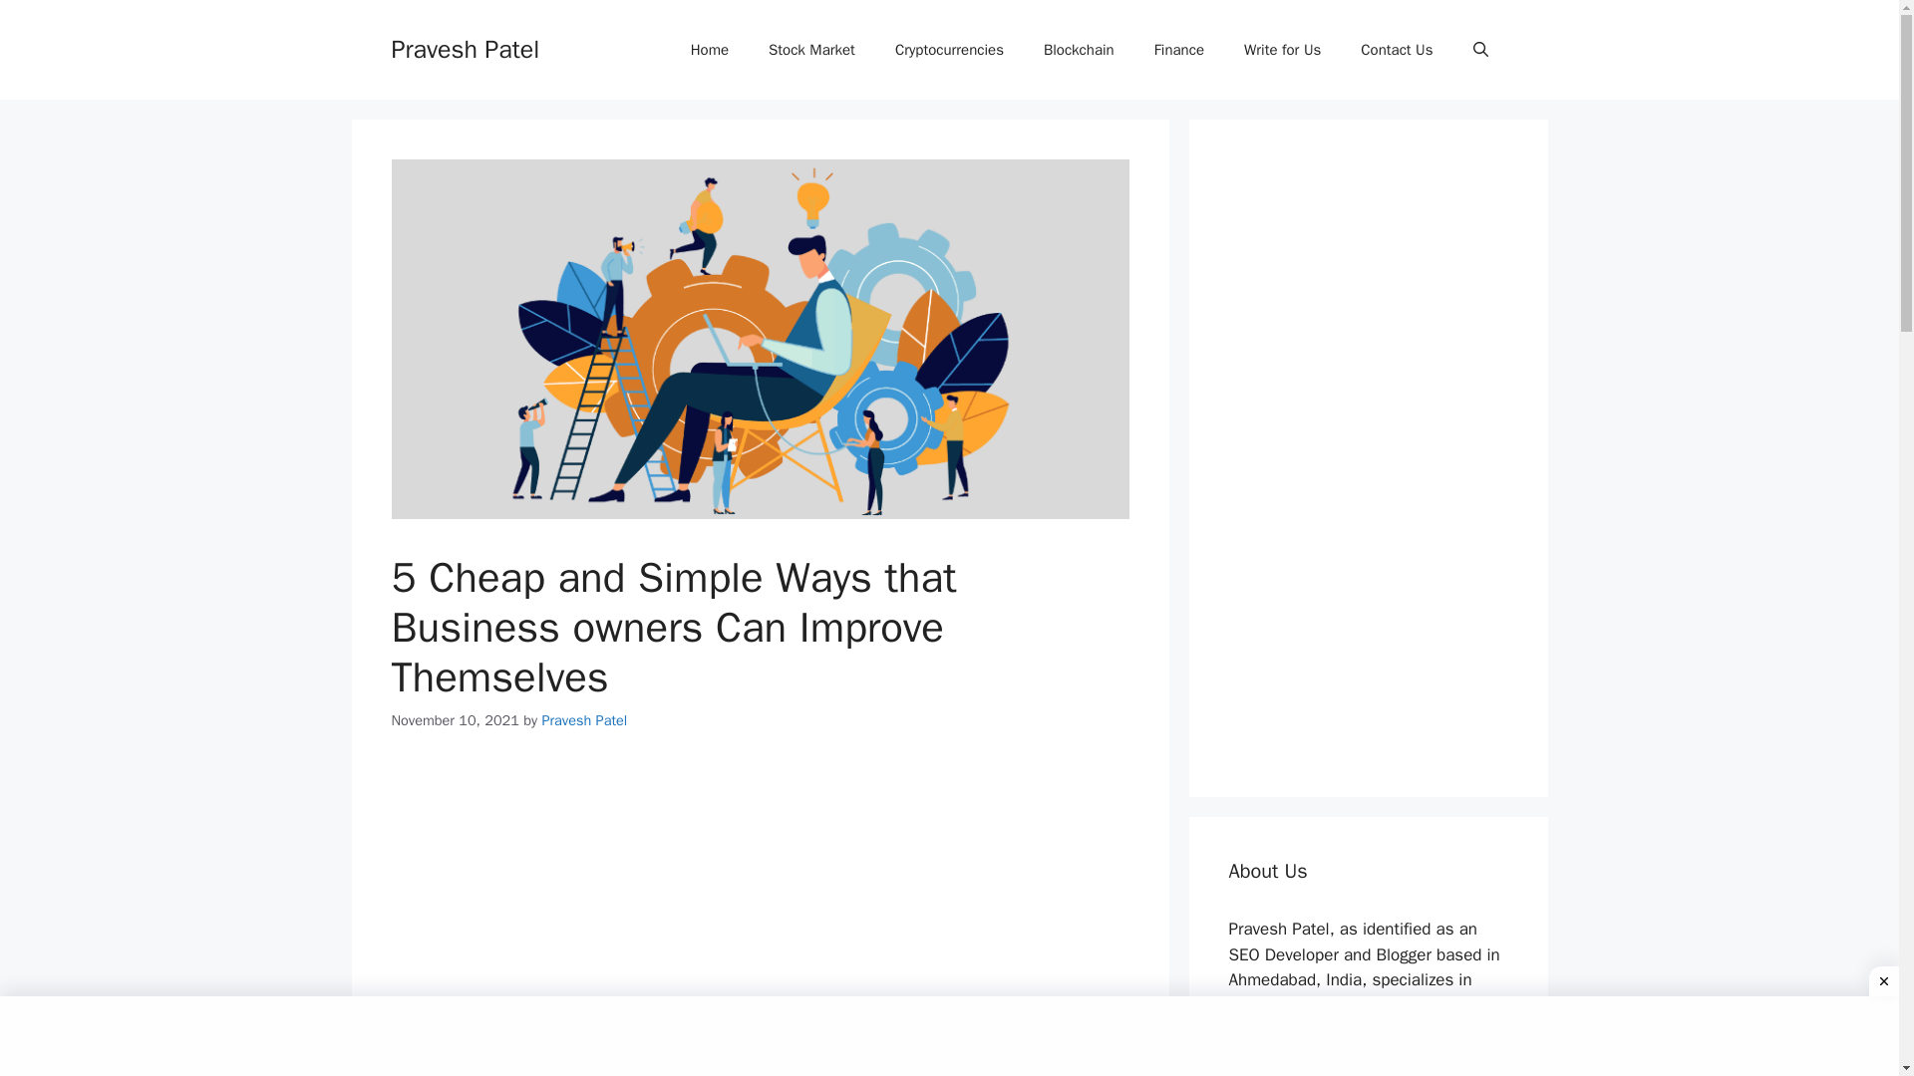  I want to click on Blockchain, so click(1079, 50).